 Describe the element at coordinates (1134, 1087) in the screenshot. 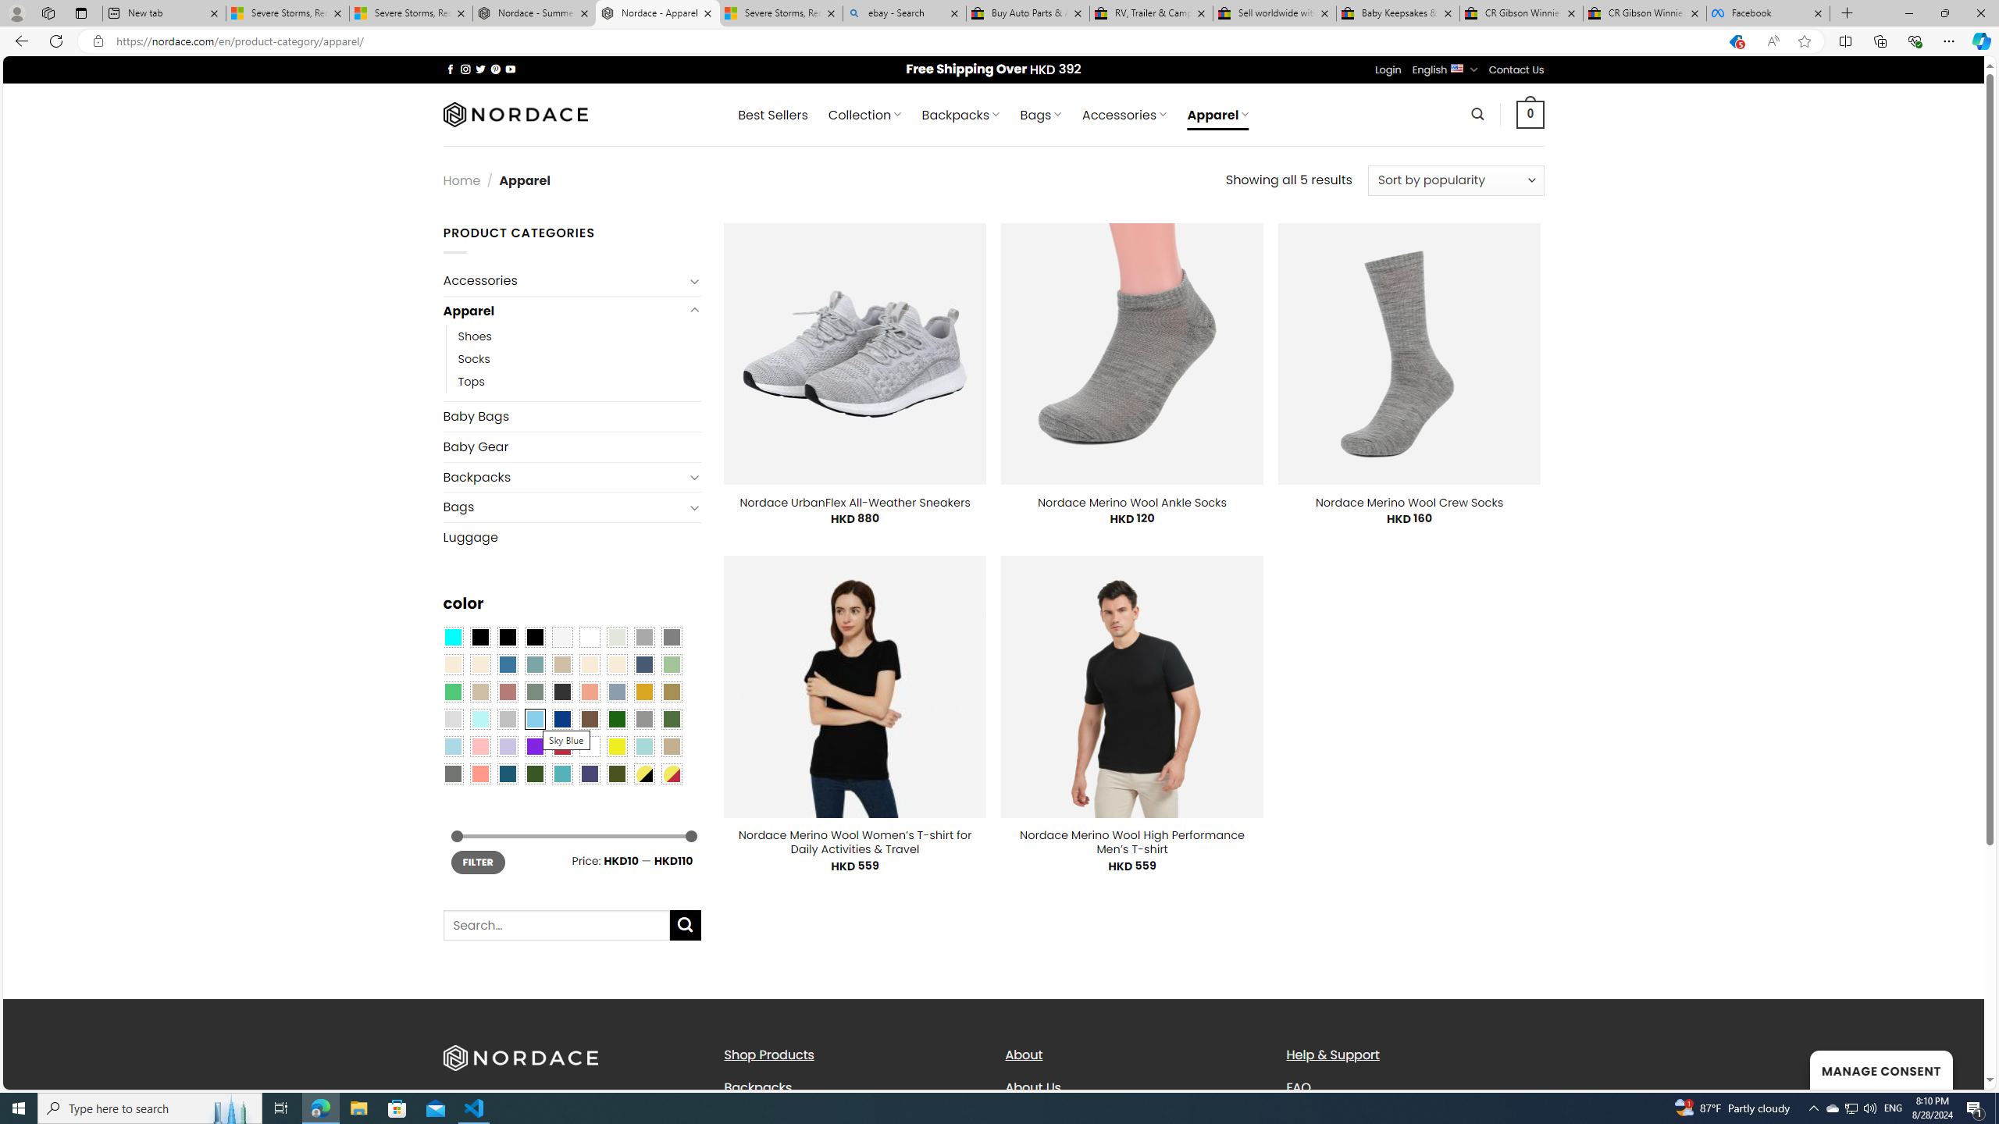

I see `About Us` at that location.